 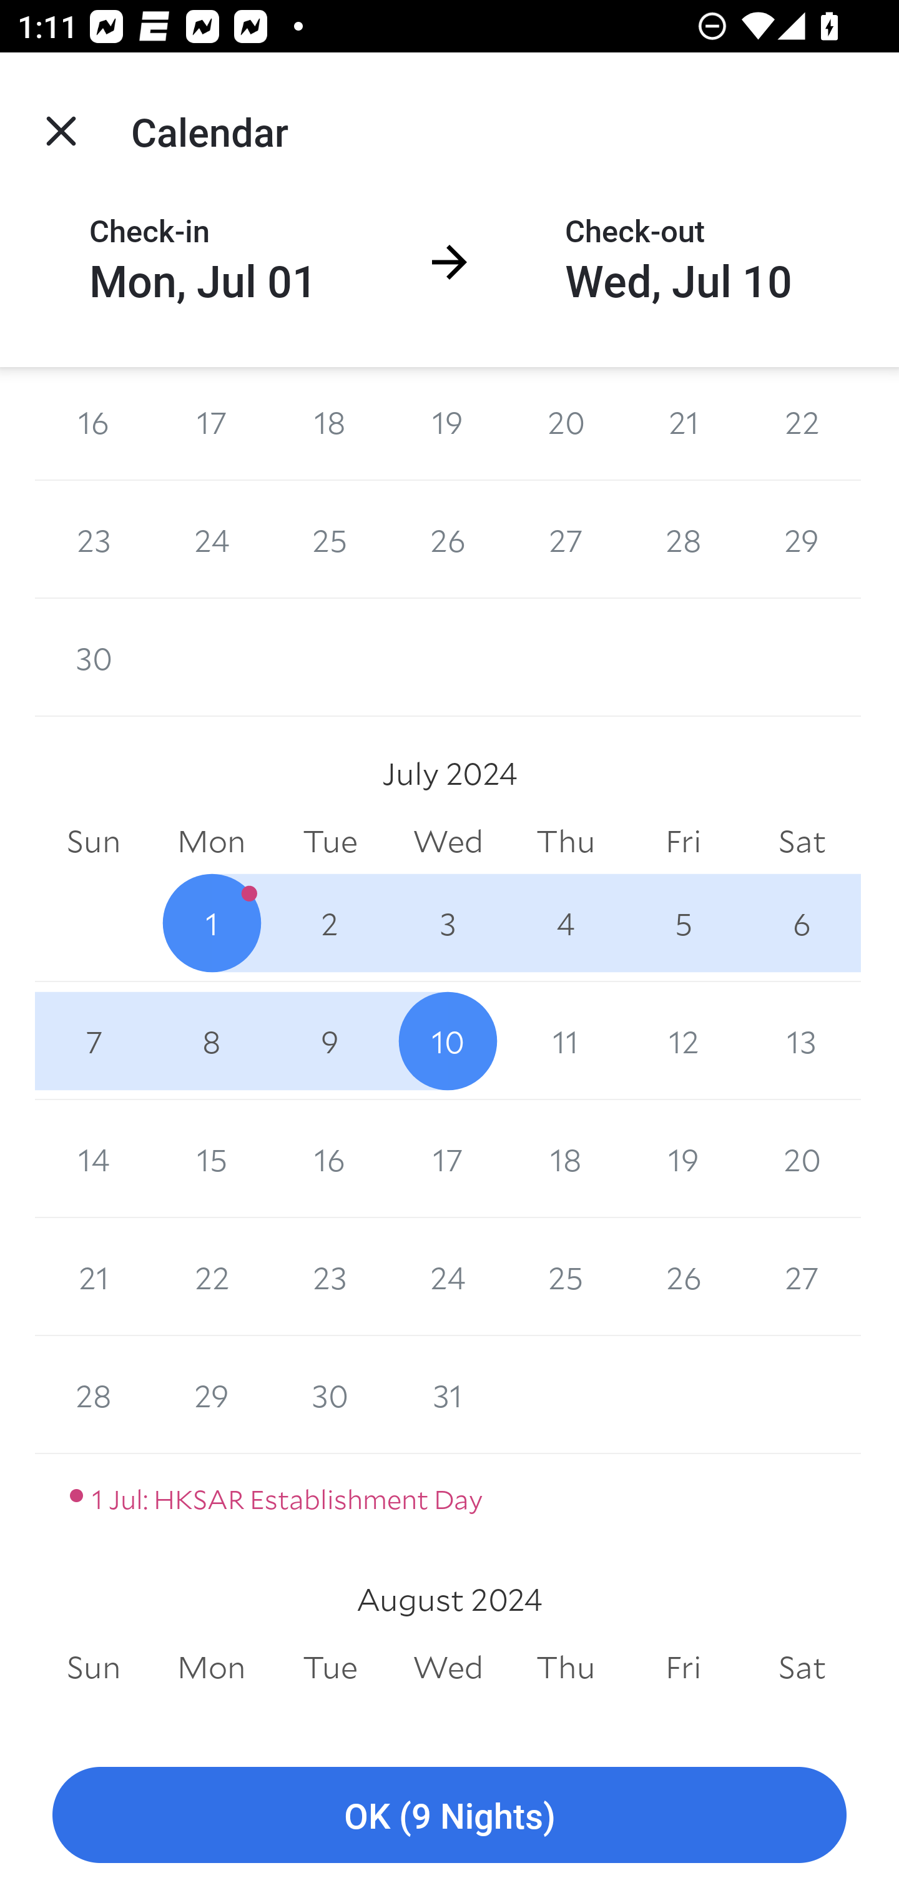 I want to click on Mon, so click(x=211, y=1667).